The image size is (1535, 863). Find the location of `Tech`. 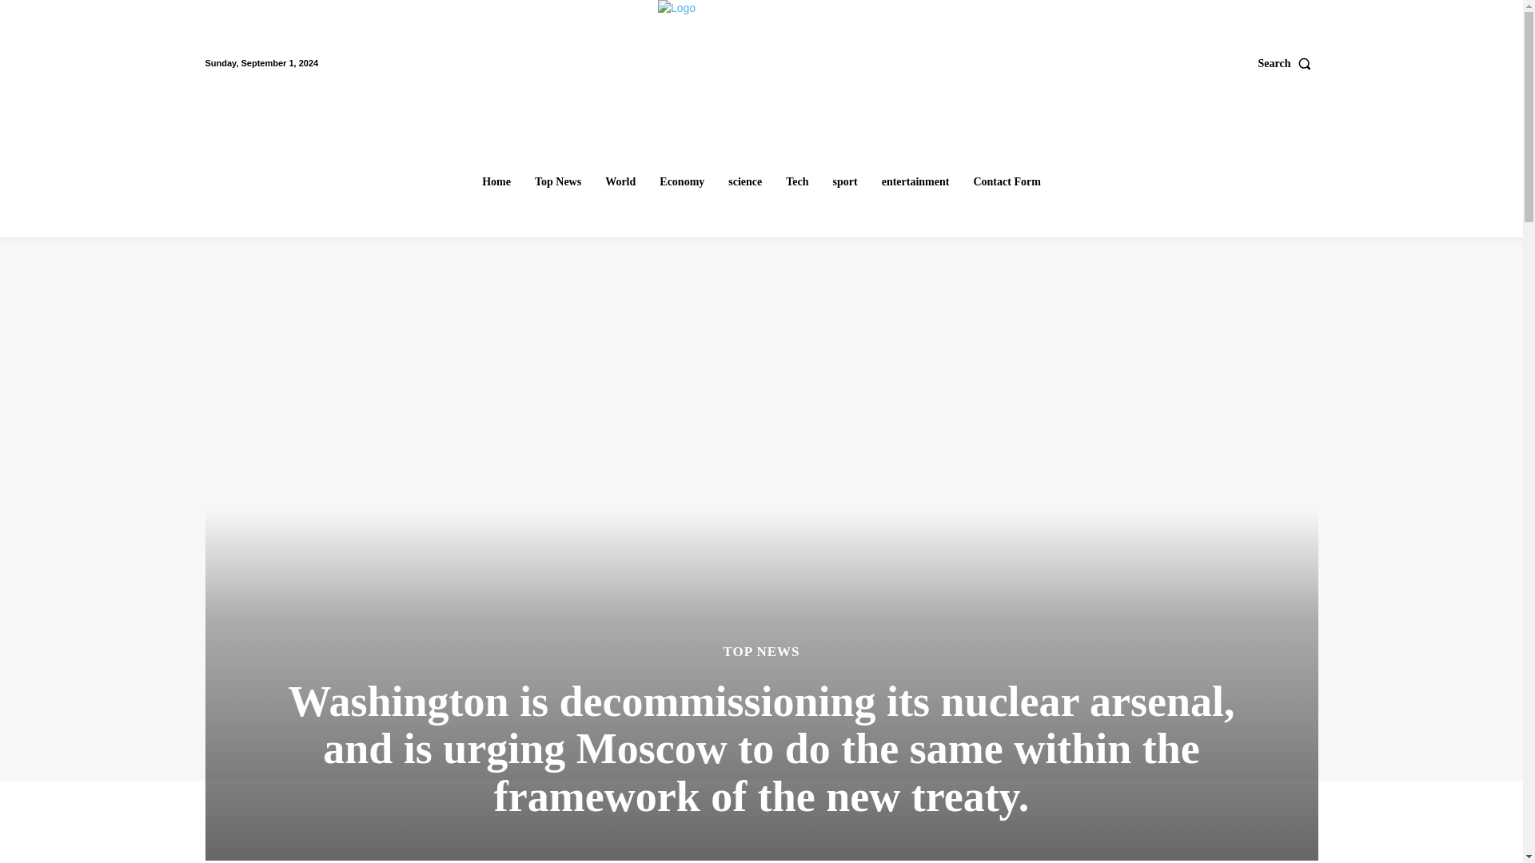

Tech is located at coordinates (797, 182).